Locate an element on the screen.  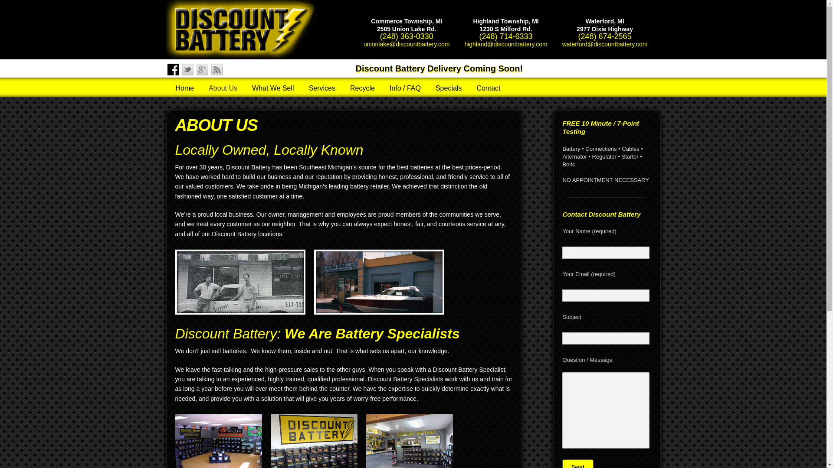
Home is located at coordinates (182, 88).